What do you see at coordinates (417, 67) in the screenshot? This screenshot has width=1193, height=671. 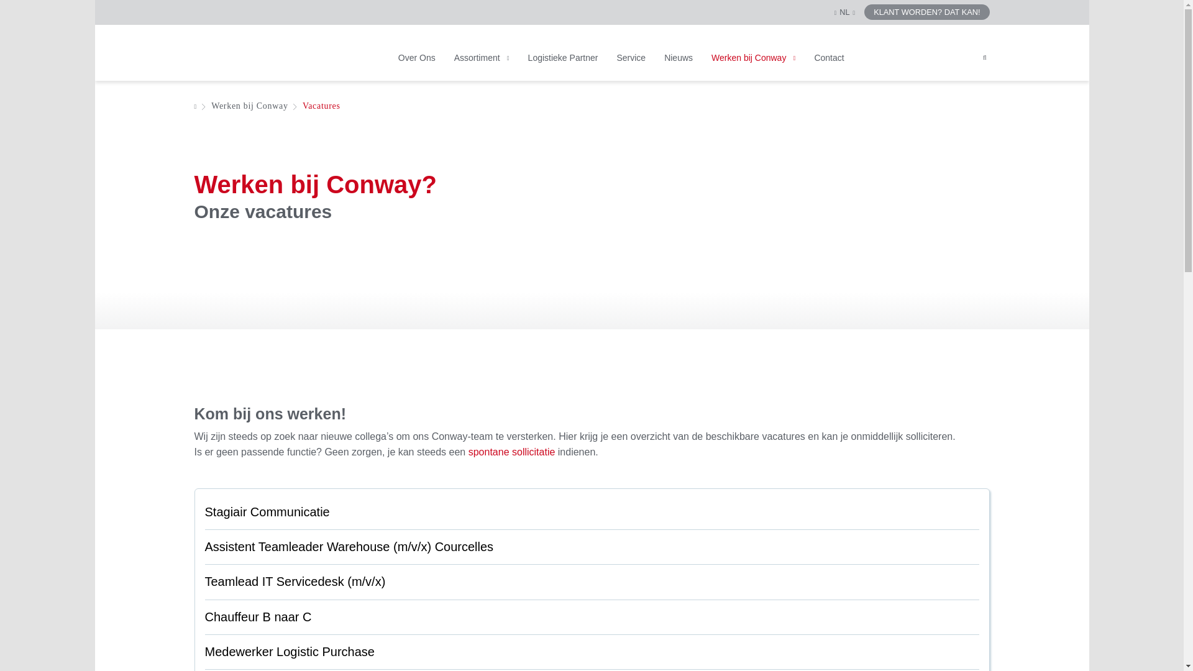 I see `Over Ons` at bounding box center [417, 67].